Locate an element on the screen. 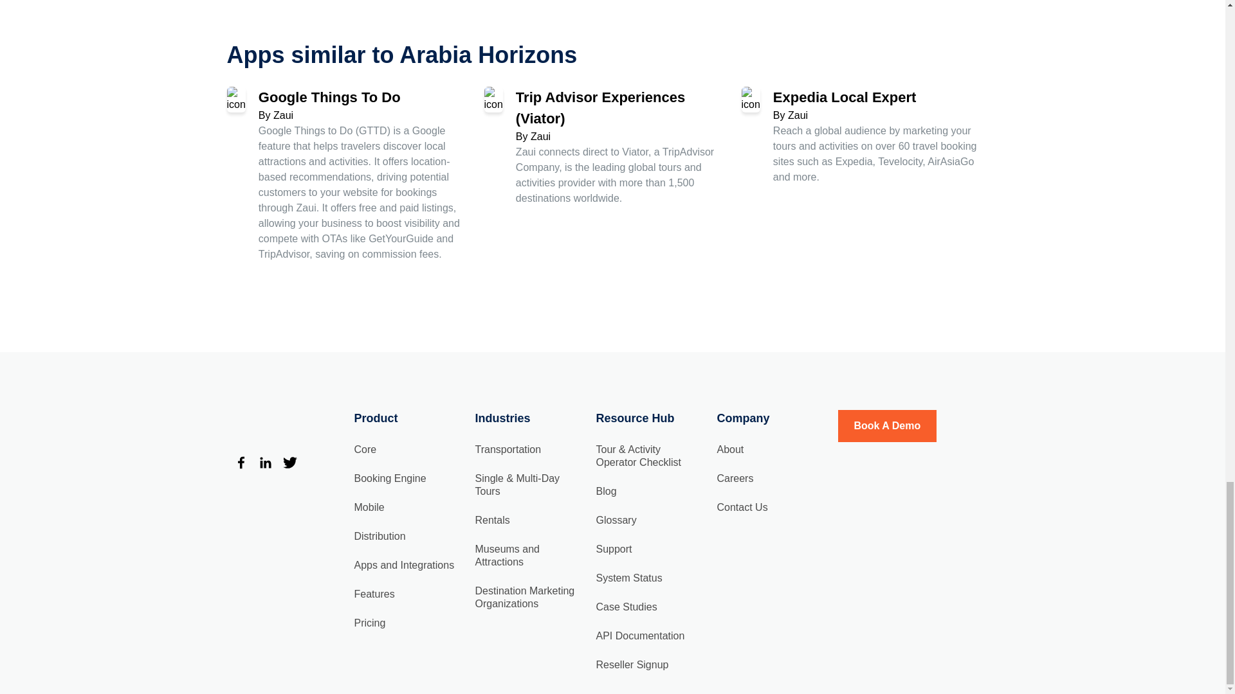 This screenshot has width=1235, height=694. Rentals is located at coordinates (491, 520).